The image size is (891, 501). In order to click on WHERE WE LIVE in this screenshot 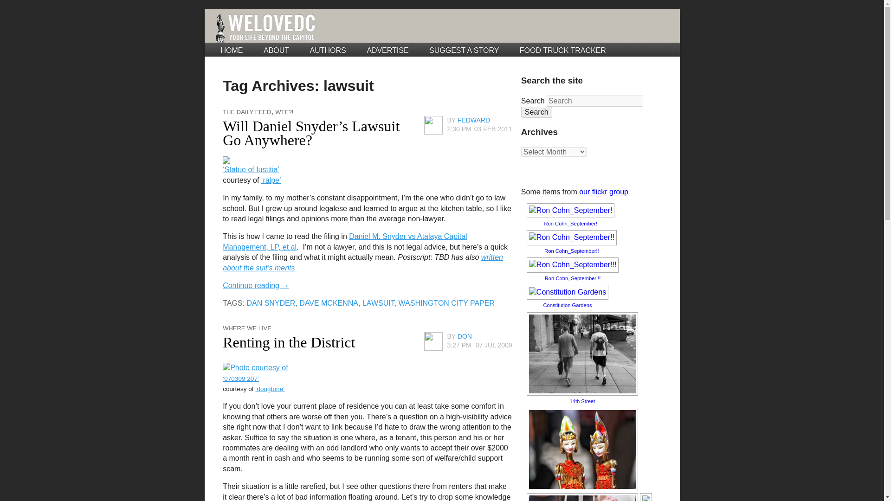, I will do `click(247, 328)`.